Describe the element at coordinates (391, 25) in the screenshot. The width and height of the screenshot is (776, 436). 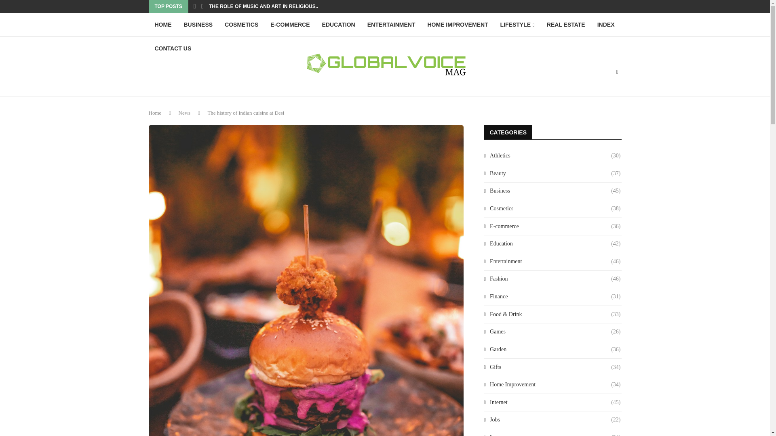
I see `ENTERTAINMENT` at that location.